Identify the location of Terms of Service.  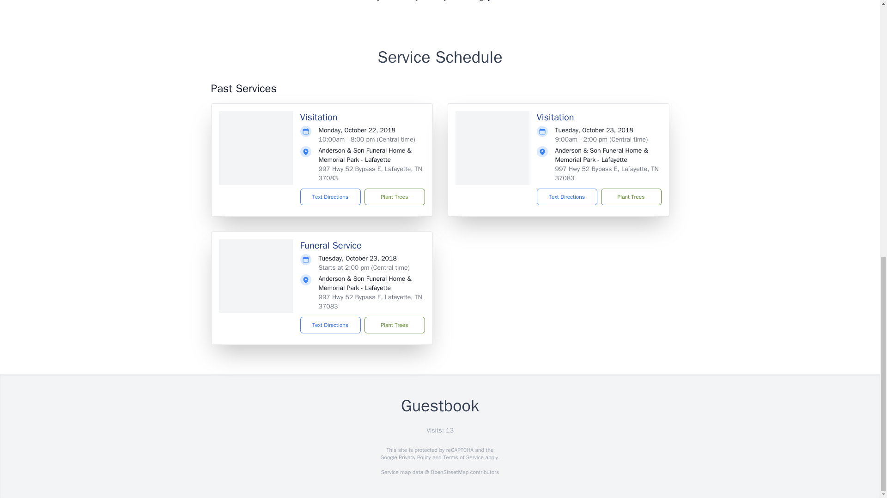
(463, 457).